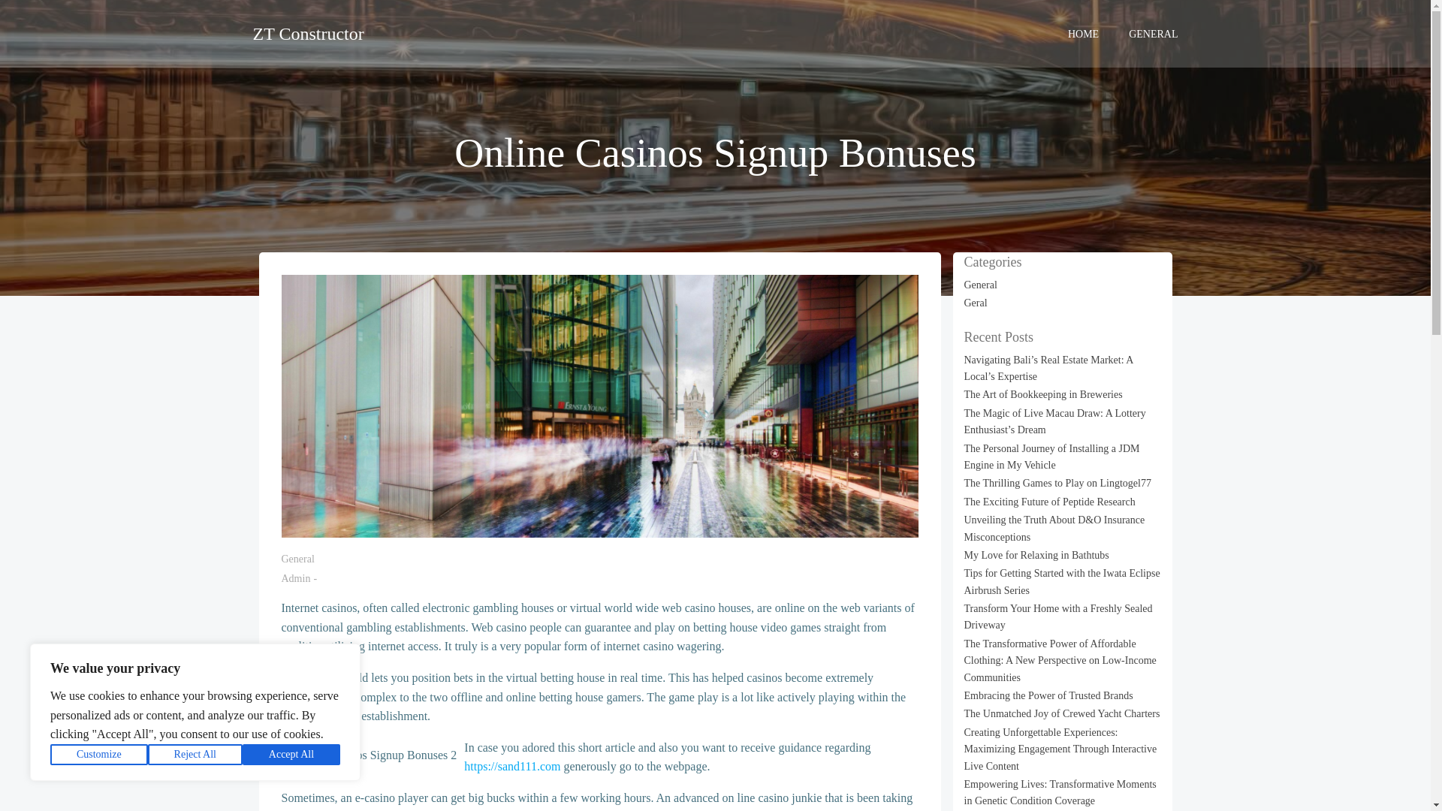 This screenshot has height=811, width=1442. What do you see at coordinates (308, 33) in the screenshot?
I see `ZT Constructor` at bounding box center [308, 33].